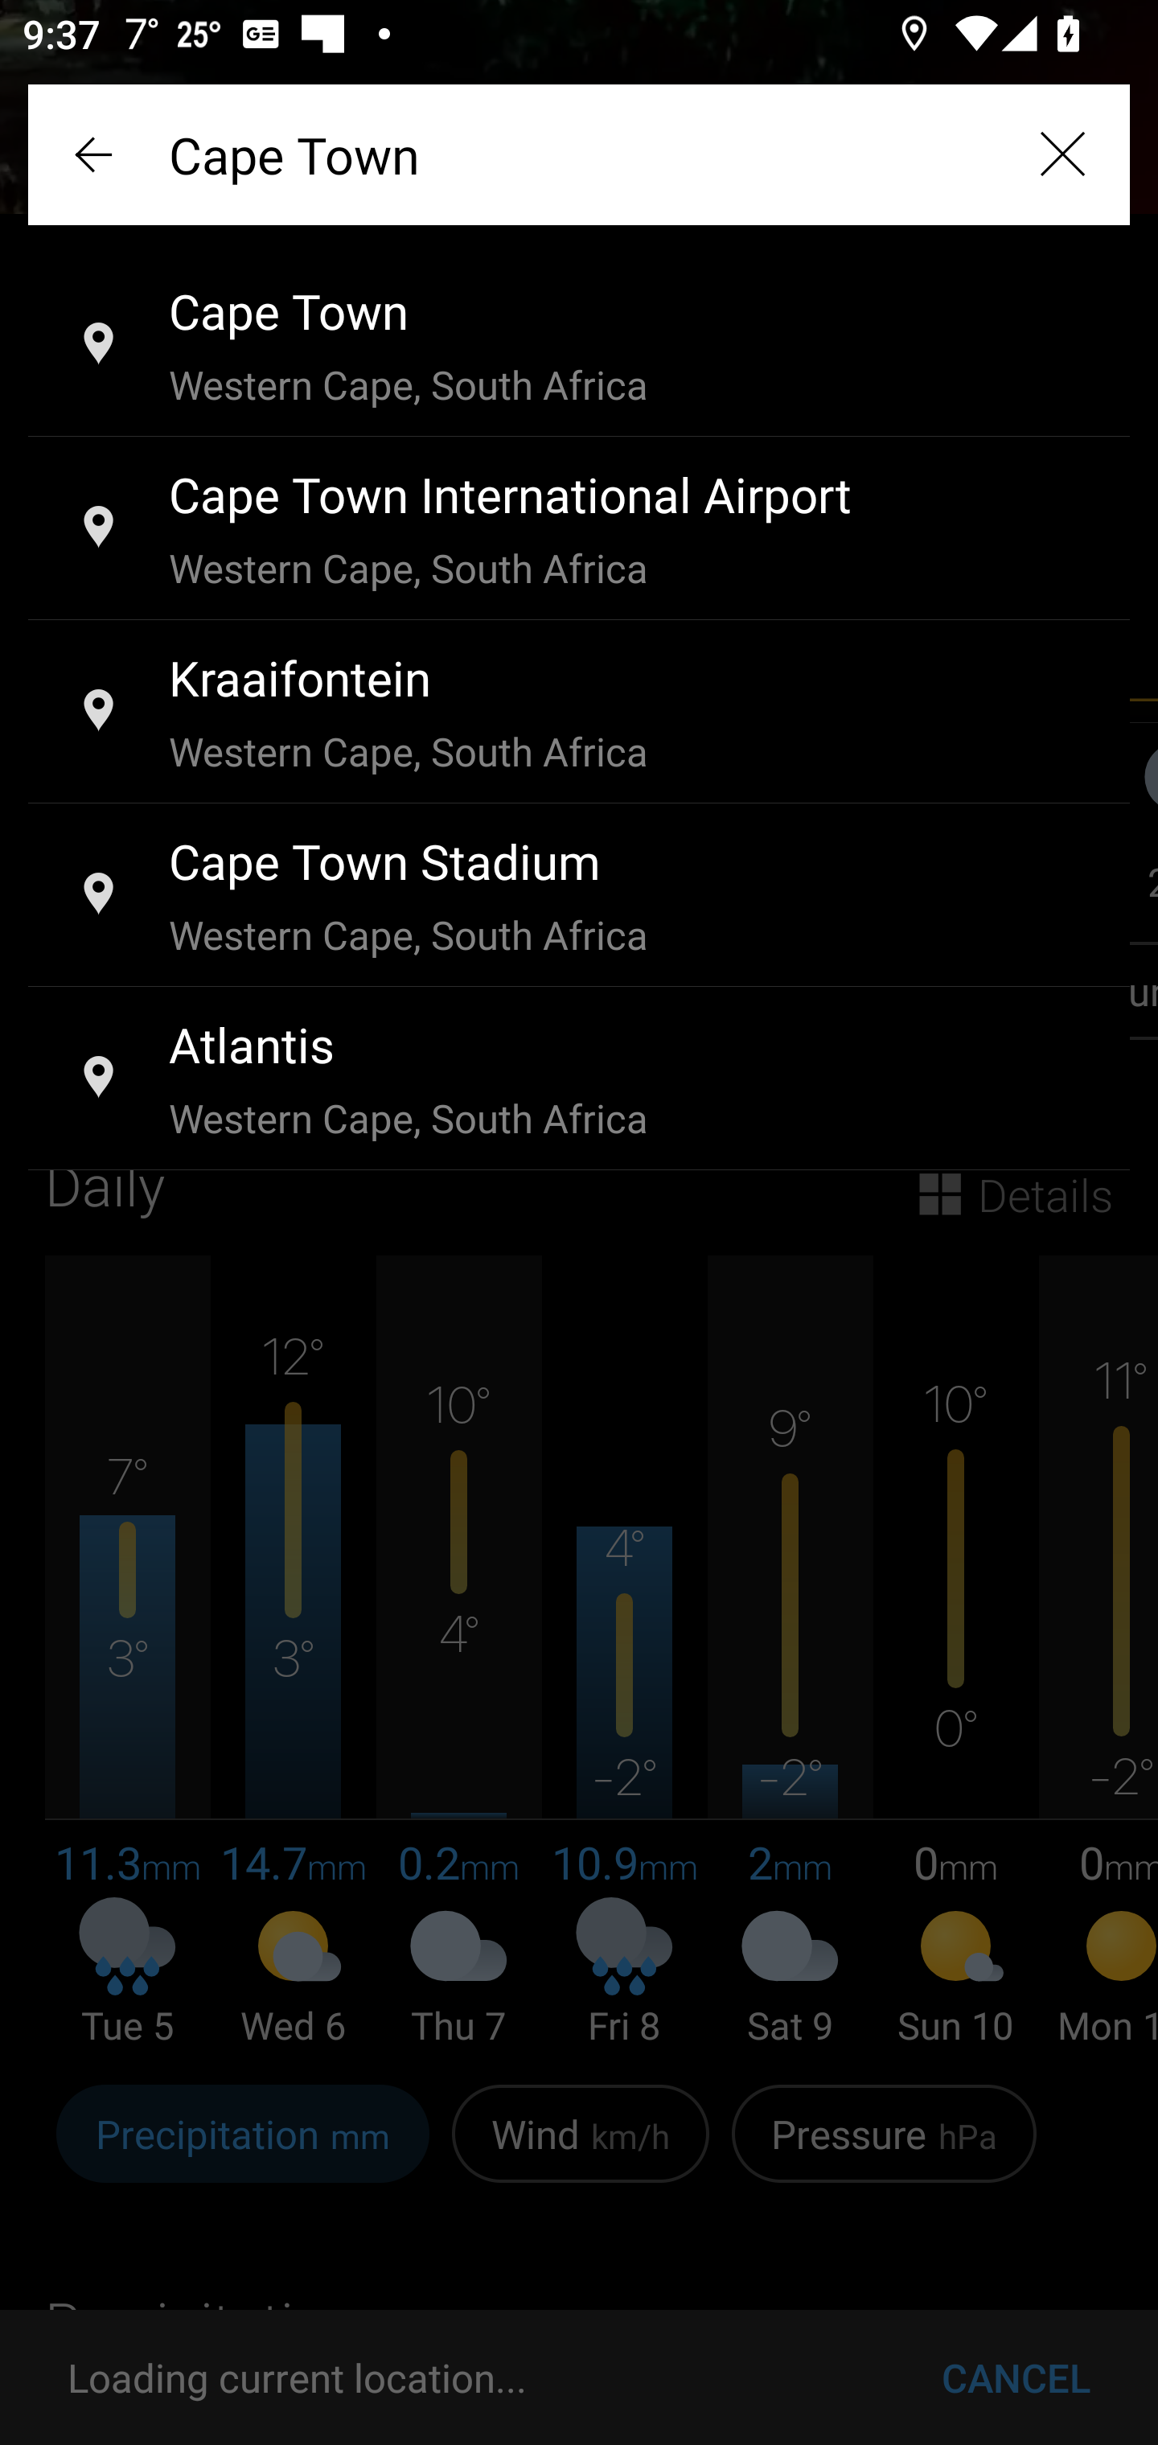 This screenshot has height=2445, width=1158. Describe the element at coordinates (579, 713) in the screenshot. I see ` Kraaifontein Western Cape, South Africa` at that location.